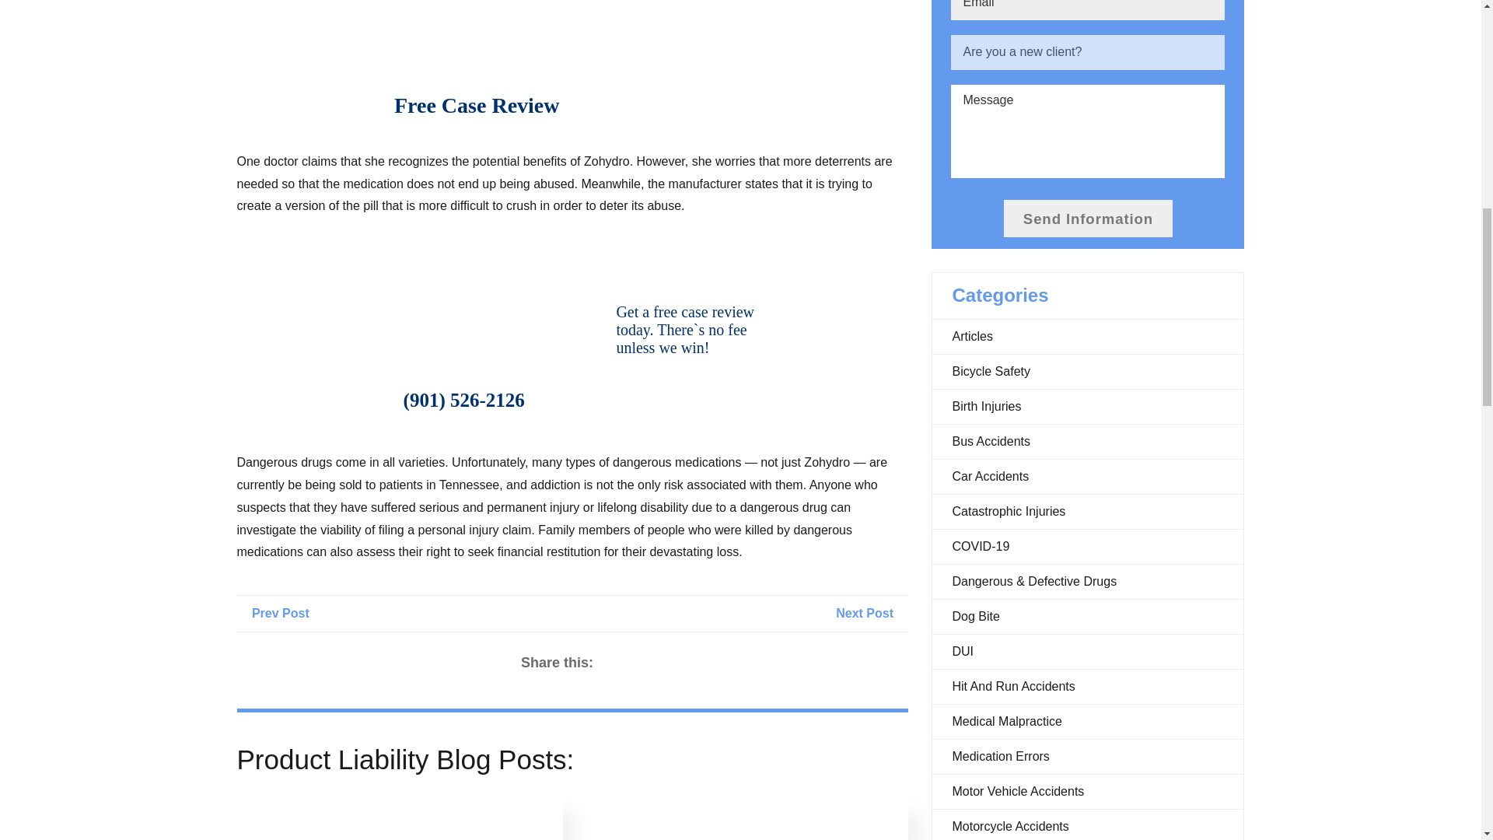  I want to click on Contact Us, so click(680, 400).